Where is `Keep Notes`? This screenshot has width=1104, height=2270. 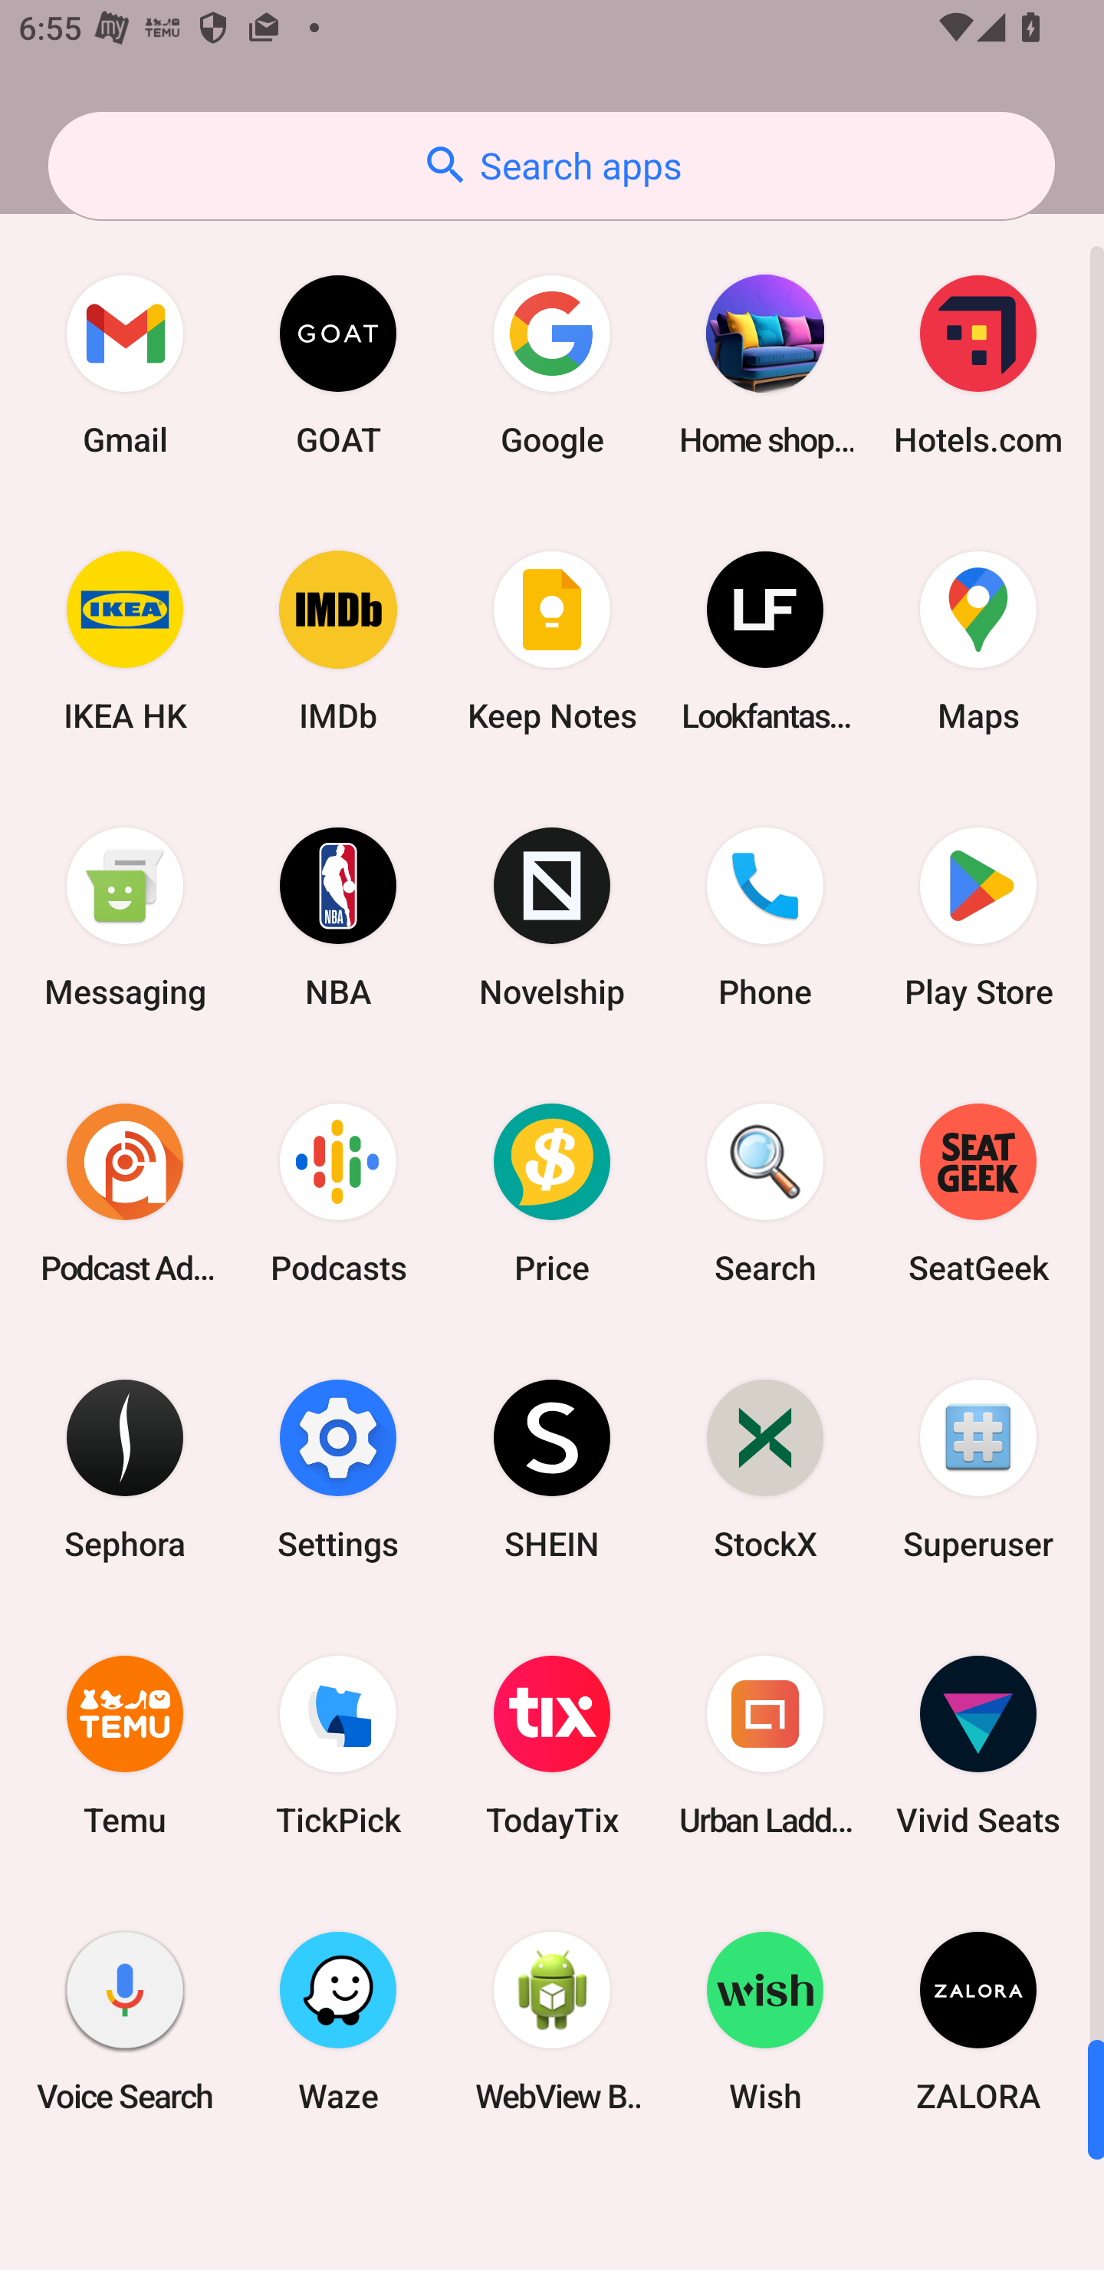
Keep Notes is located at coordinates (552, 641).